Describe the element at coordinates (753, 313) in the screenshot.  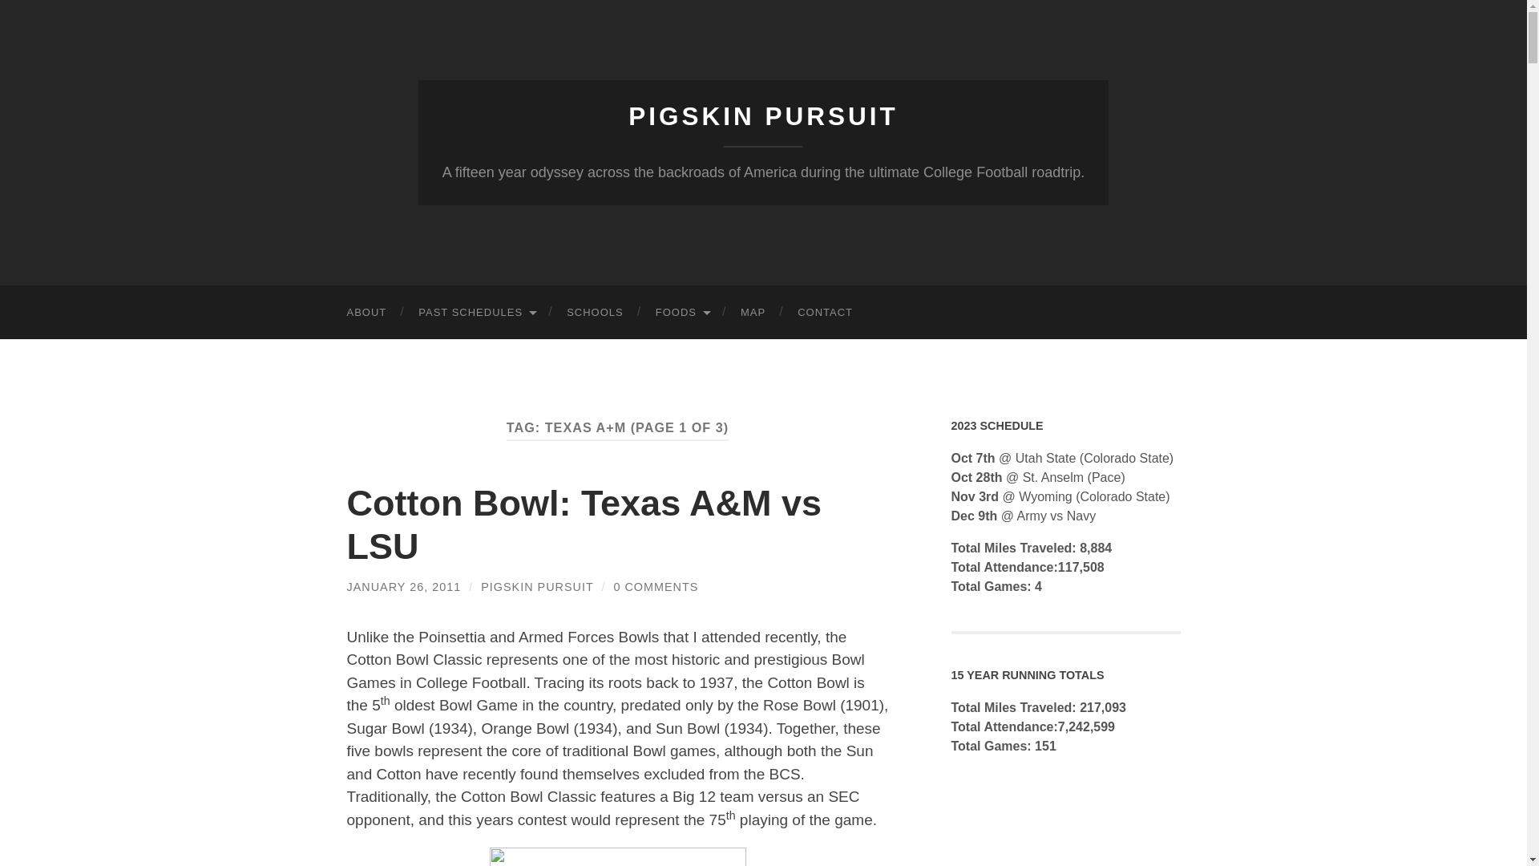
I see `MAP` at that location.